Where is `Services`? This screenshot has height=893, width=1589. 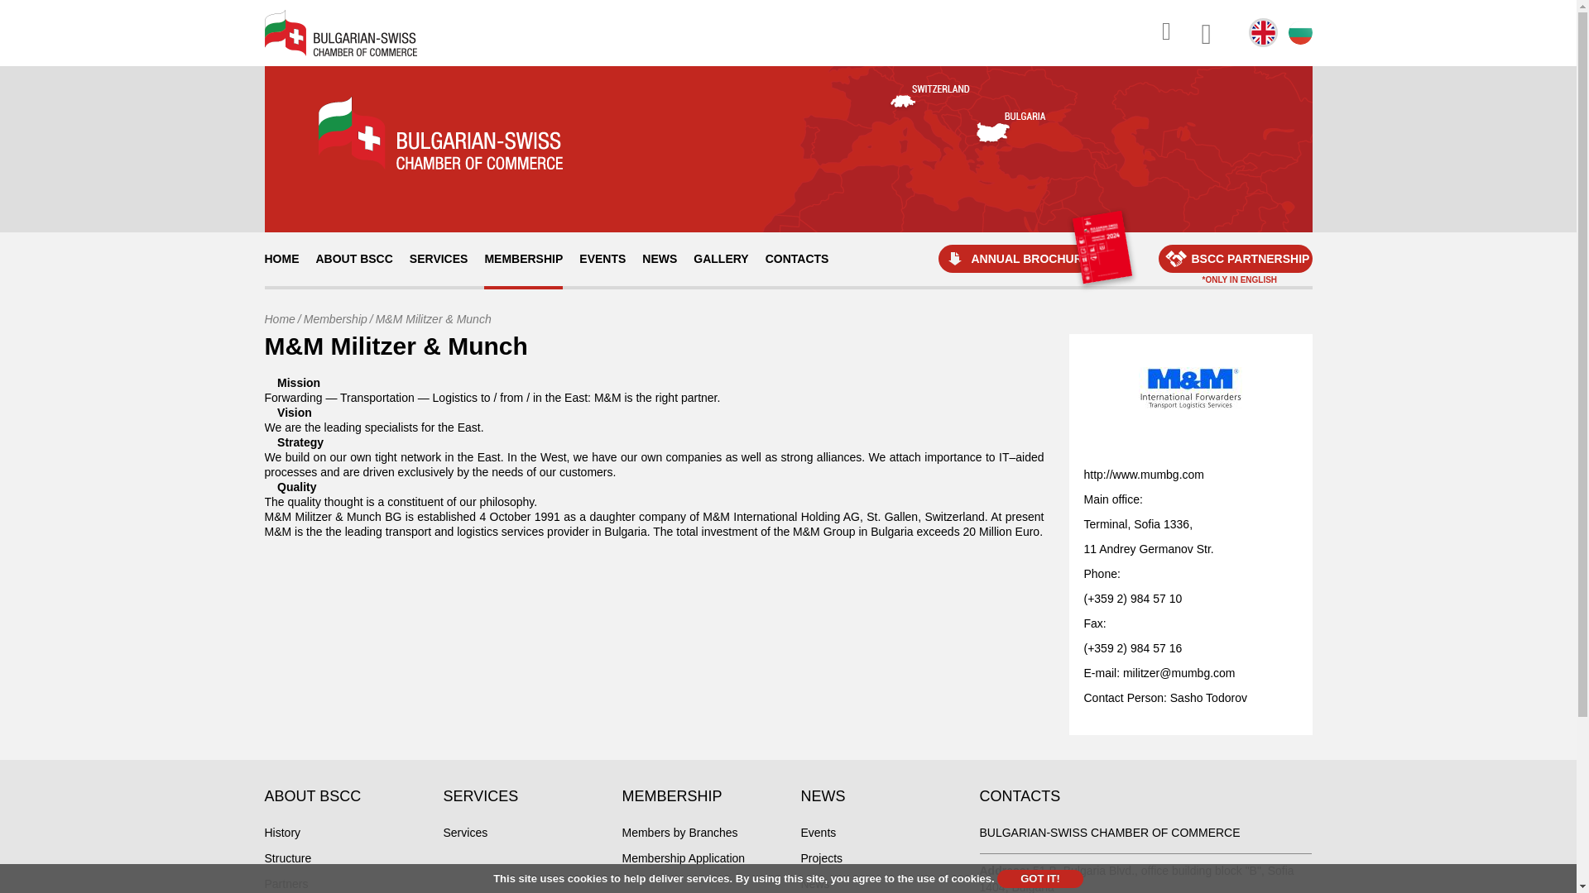
Services is located at coordinates (465, 833).